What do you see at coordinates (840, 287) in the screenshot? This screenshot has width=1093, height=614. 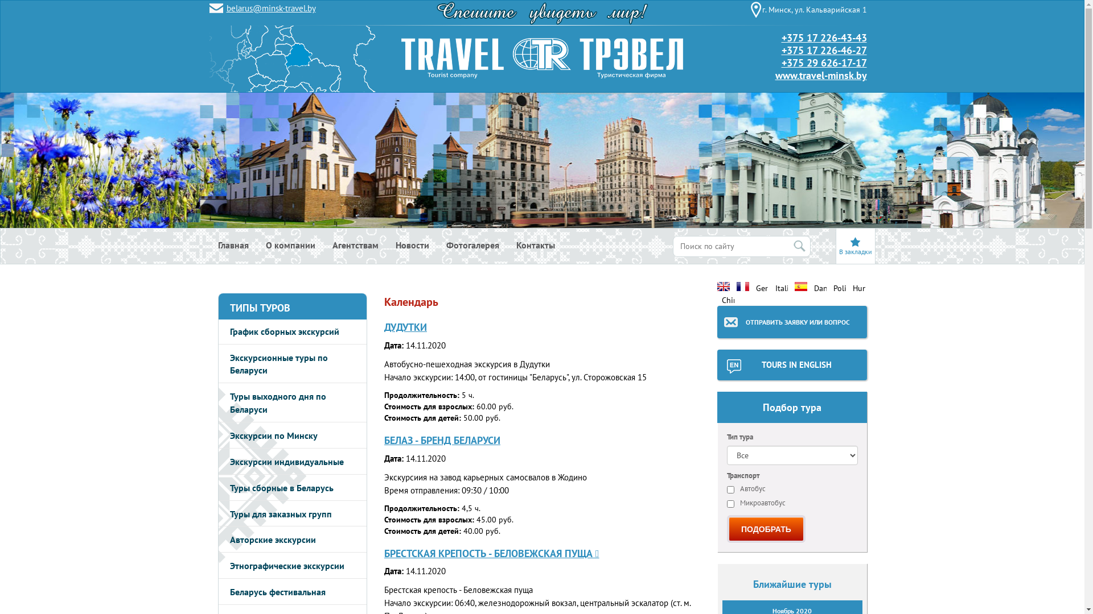 I see `Polish` at bounding box center [840, 287].